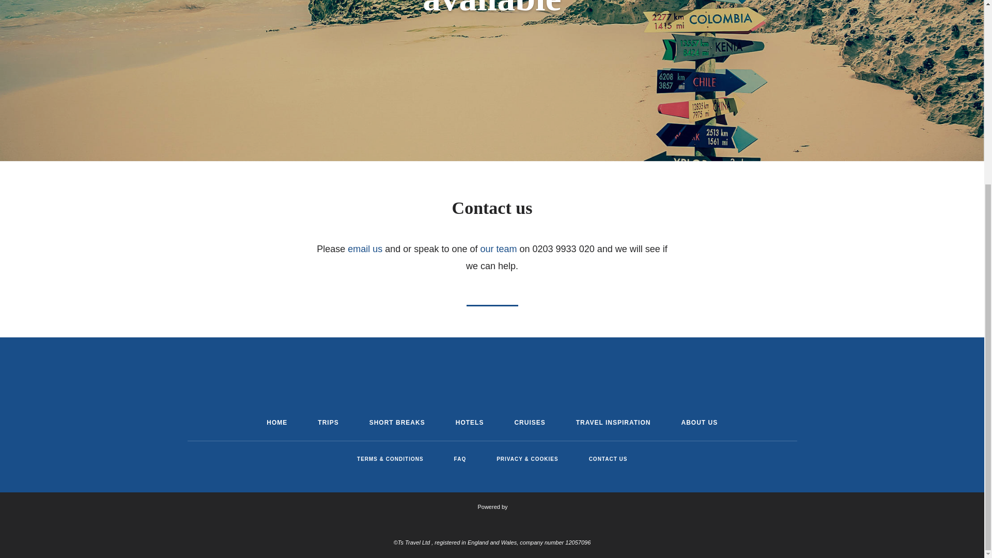 The image size is (992, 558). I want to click on SHORT BREAKS, so click(397, 423).